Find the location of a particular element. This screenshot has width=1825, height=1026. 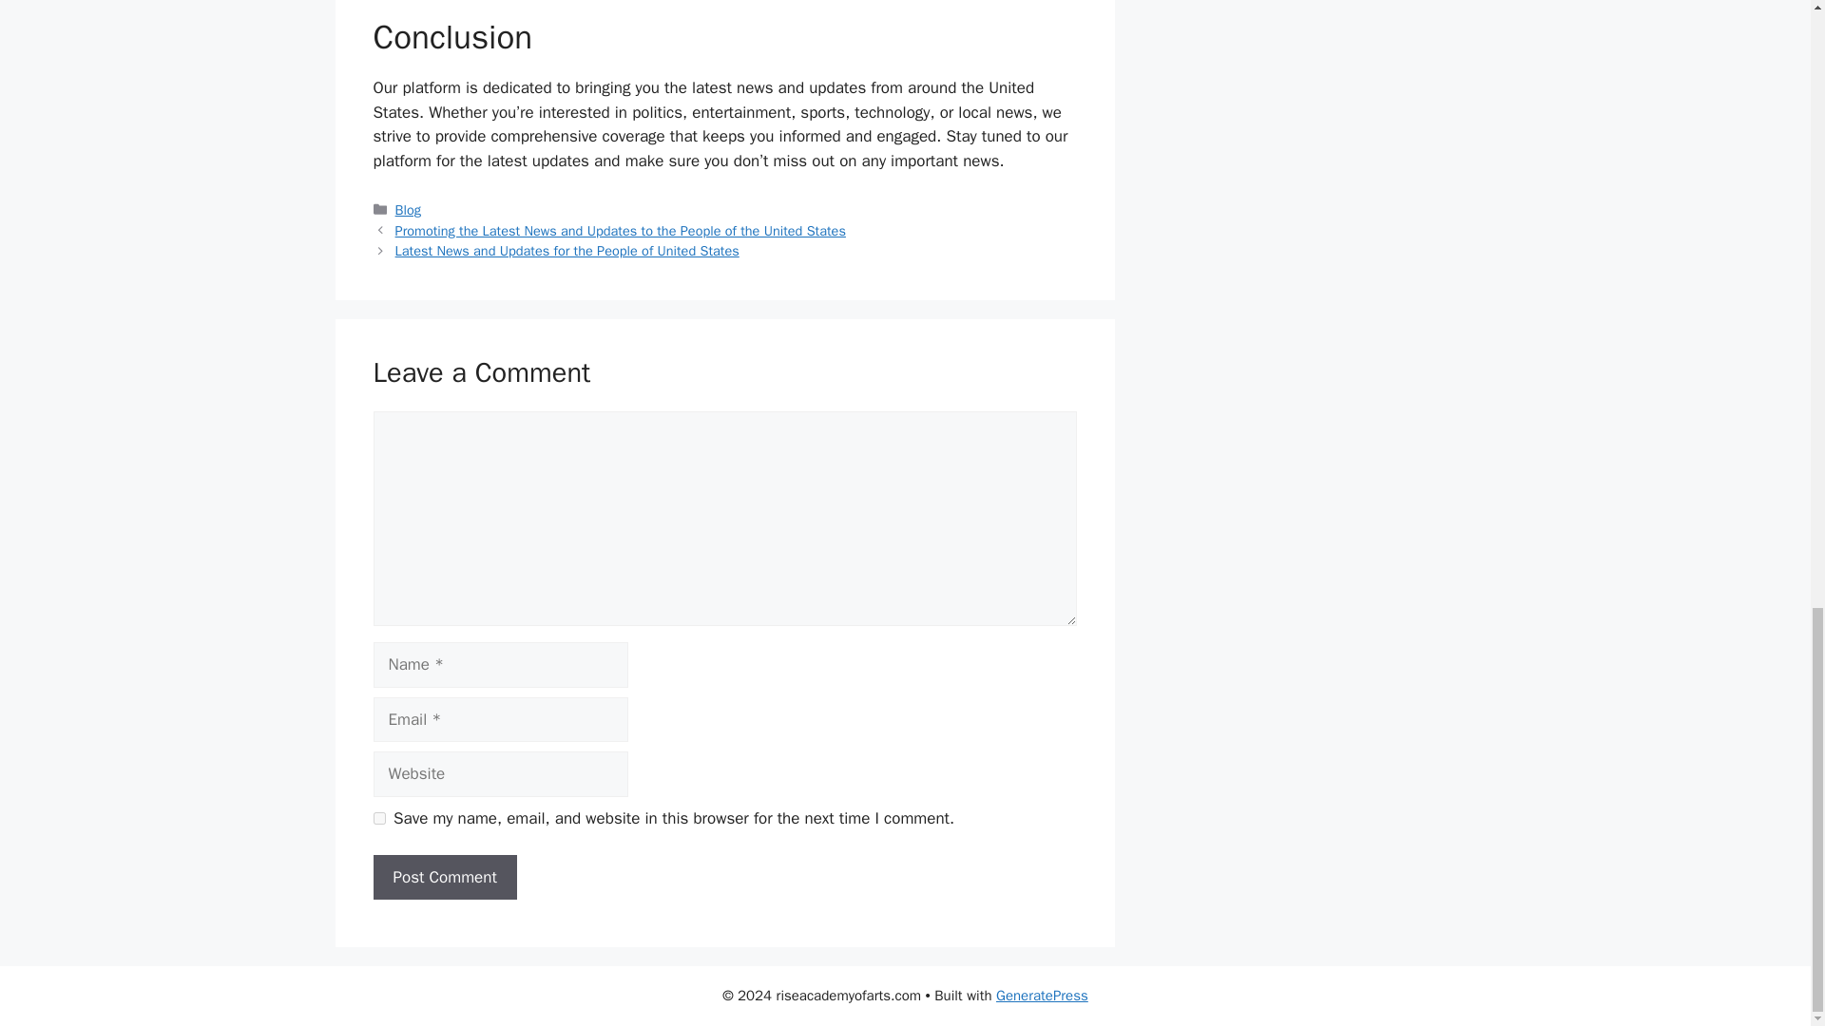

yes is located at coordinates (378, 819).